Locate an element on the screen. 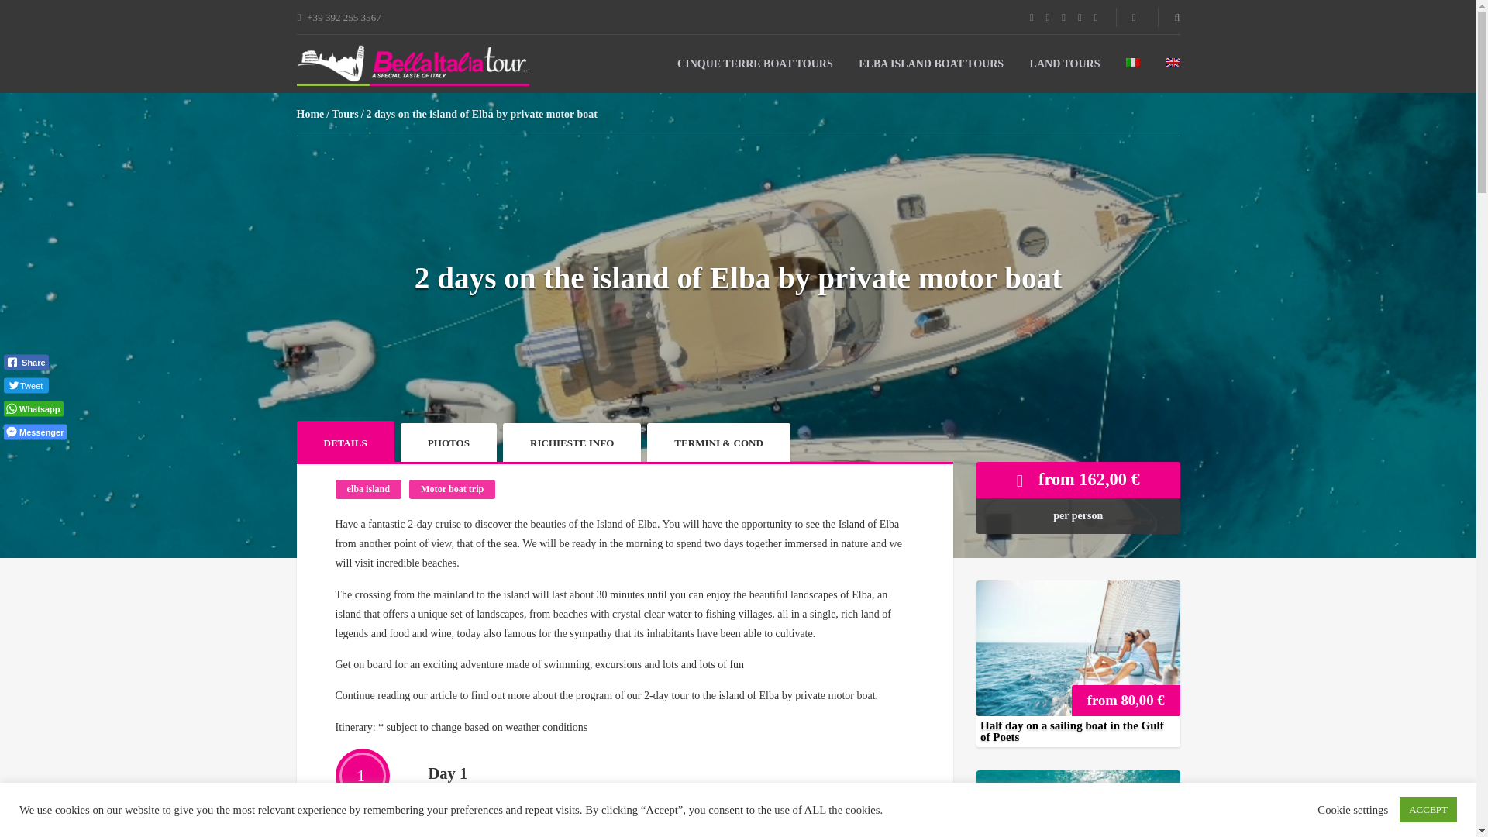  ELBA ISLAND BOAT TOURS is located at coordinates (930, 64).